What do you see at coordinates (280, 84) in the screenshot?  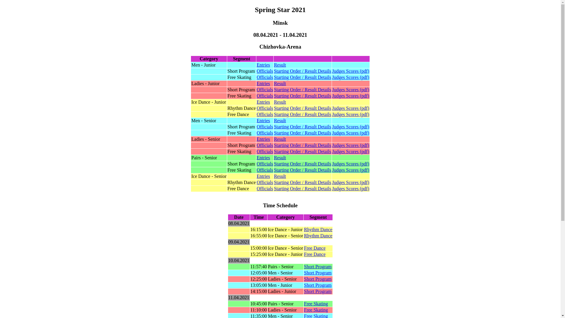 I see `Result` at bounding box center [280, 84].